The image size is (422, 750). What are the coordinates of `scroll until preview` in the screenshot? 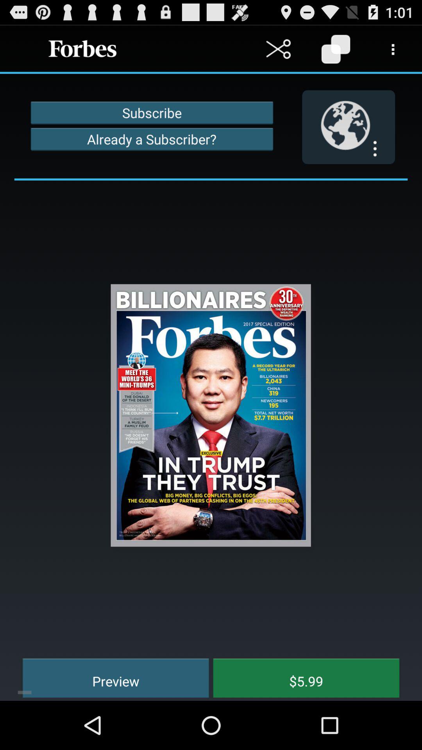 It's located at (110, 677).